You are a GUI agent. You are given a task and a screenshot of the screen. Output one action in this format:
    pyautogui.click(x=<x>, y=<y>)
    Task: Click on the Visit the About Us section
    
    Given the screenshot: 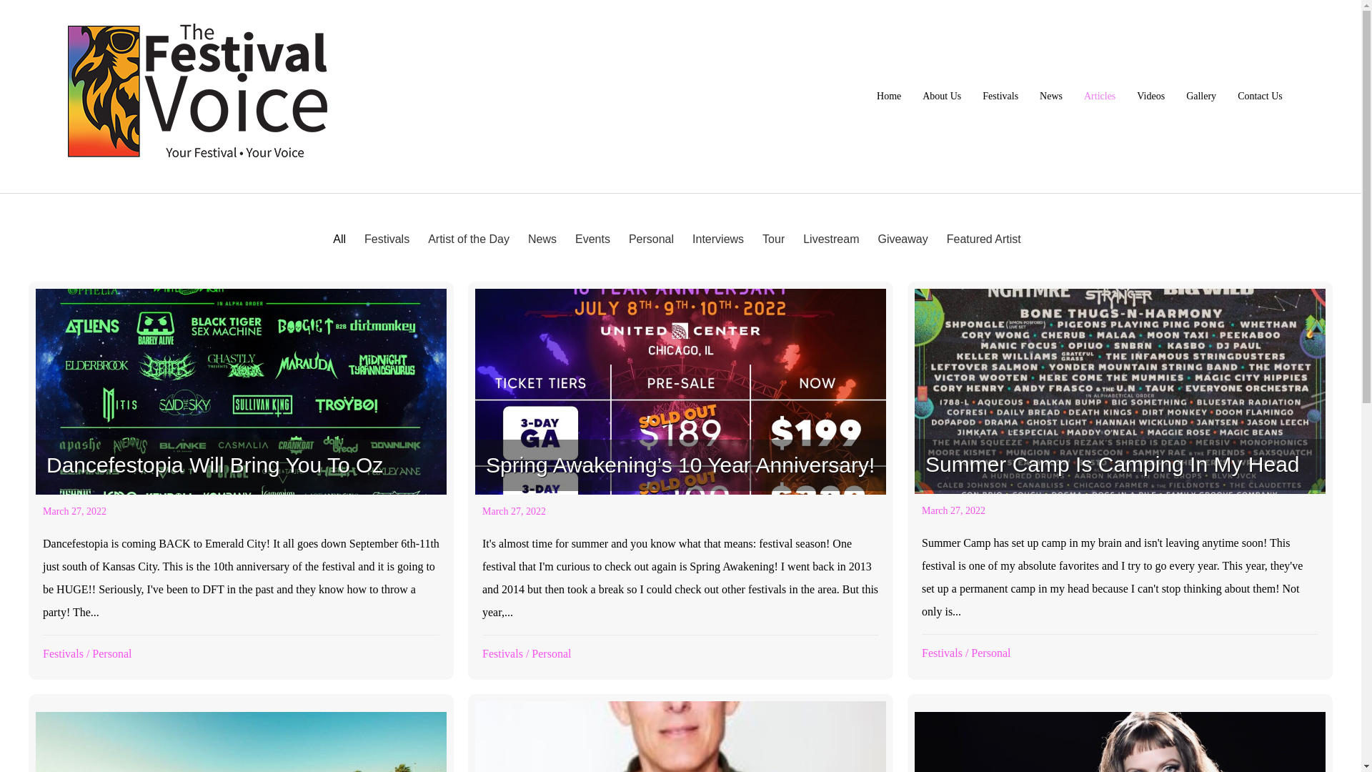 What is the action you would take?
    pyautogui.click(x=942, y=96)
    